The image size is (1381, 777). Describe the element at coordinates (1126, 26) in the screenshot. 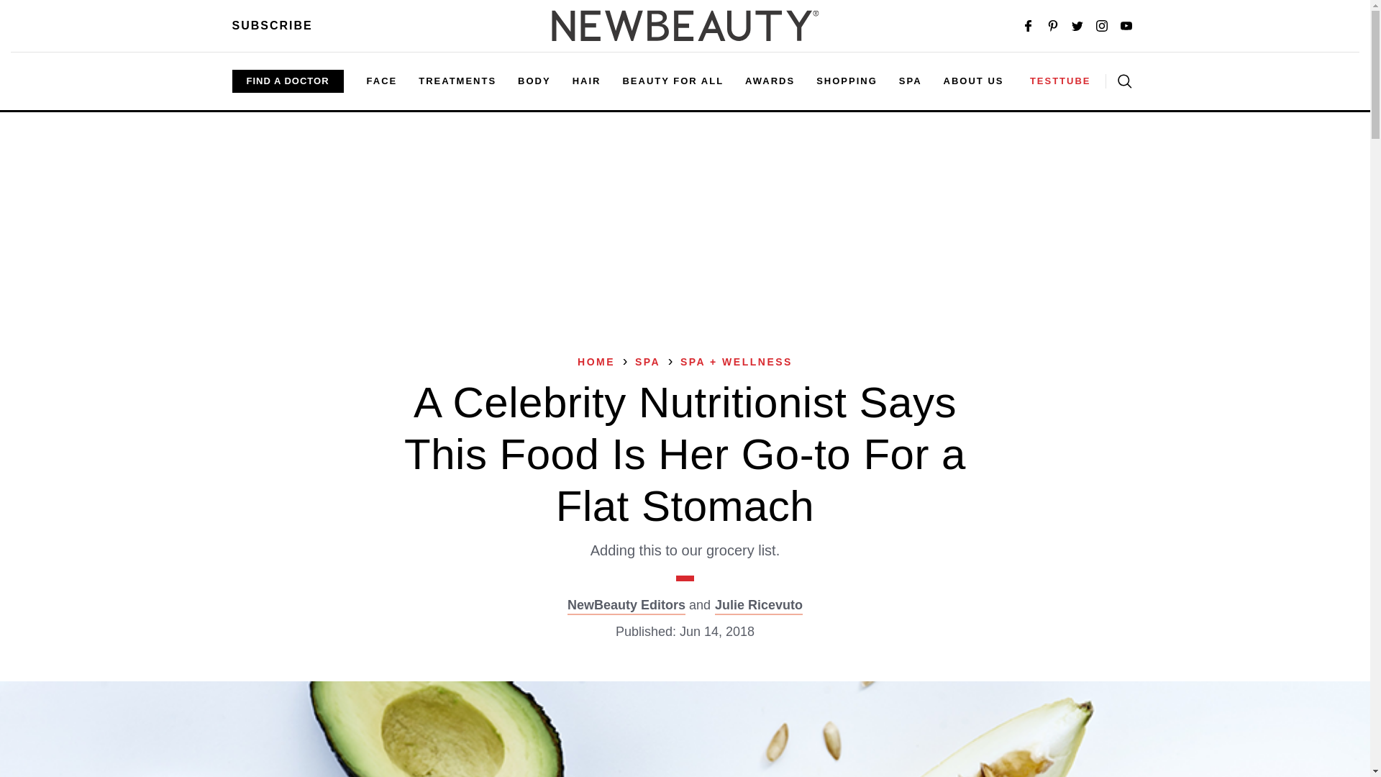

I see `Youtube` at that location.